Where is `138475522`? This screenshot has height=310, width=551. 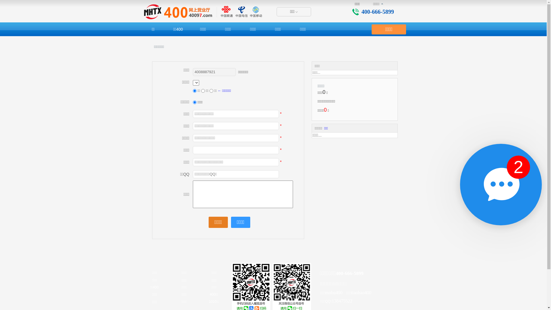
138475522 is located at coordinates (342, 301).